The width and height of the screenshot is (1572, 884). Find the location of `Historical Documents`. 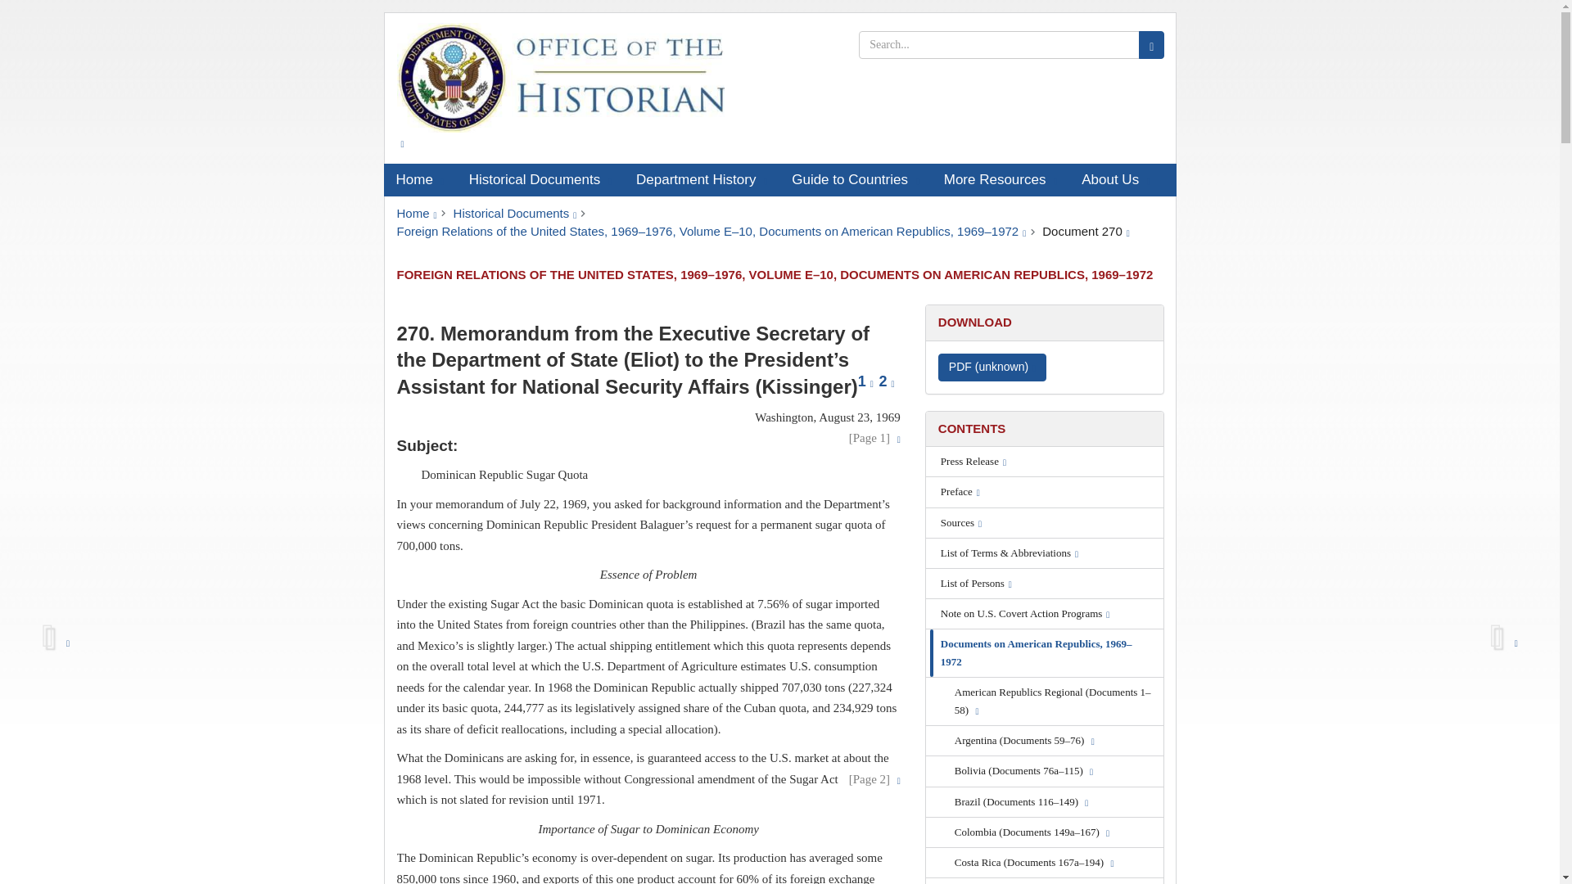

Historical Documents is located at coordinates (515, 213).